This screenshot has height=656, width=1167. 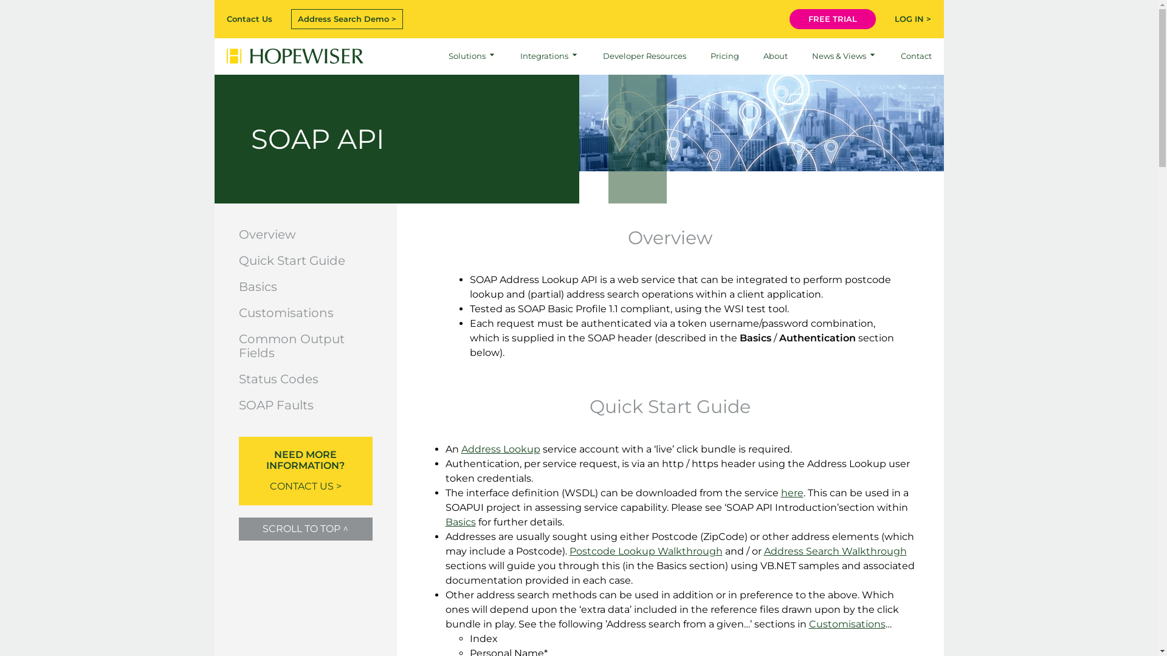 I want to click on Address Lookup, so click(x=500, y=449).